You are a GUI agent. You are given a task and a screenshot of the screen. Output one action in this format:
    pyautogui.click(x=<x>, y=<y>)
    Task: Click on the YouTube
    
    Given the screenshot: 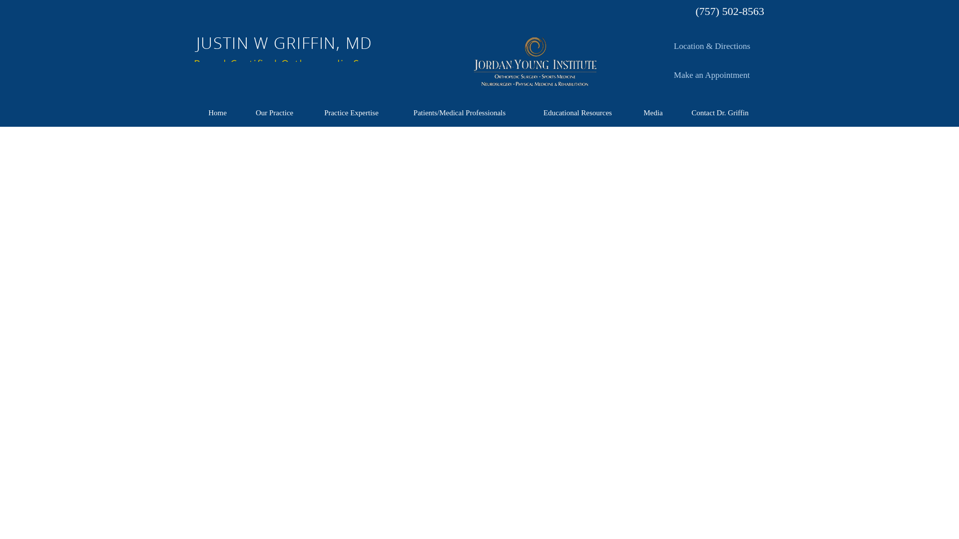 What is the action you would take?
    pyautogui.click(x=659, y=13)
    